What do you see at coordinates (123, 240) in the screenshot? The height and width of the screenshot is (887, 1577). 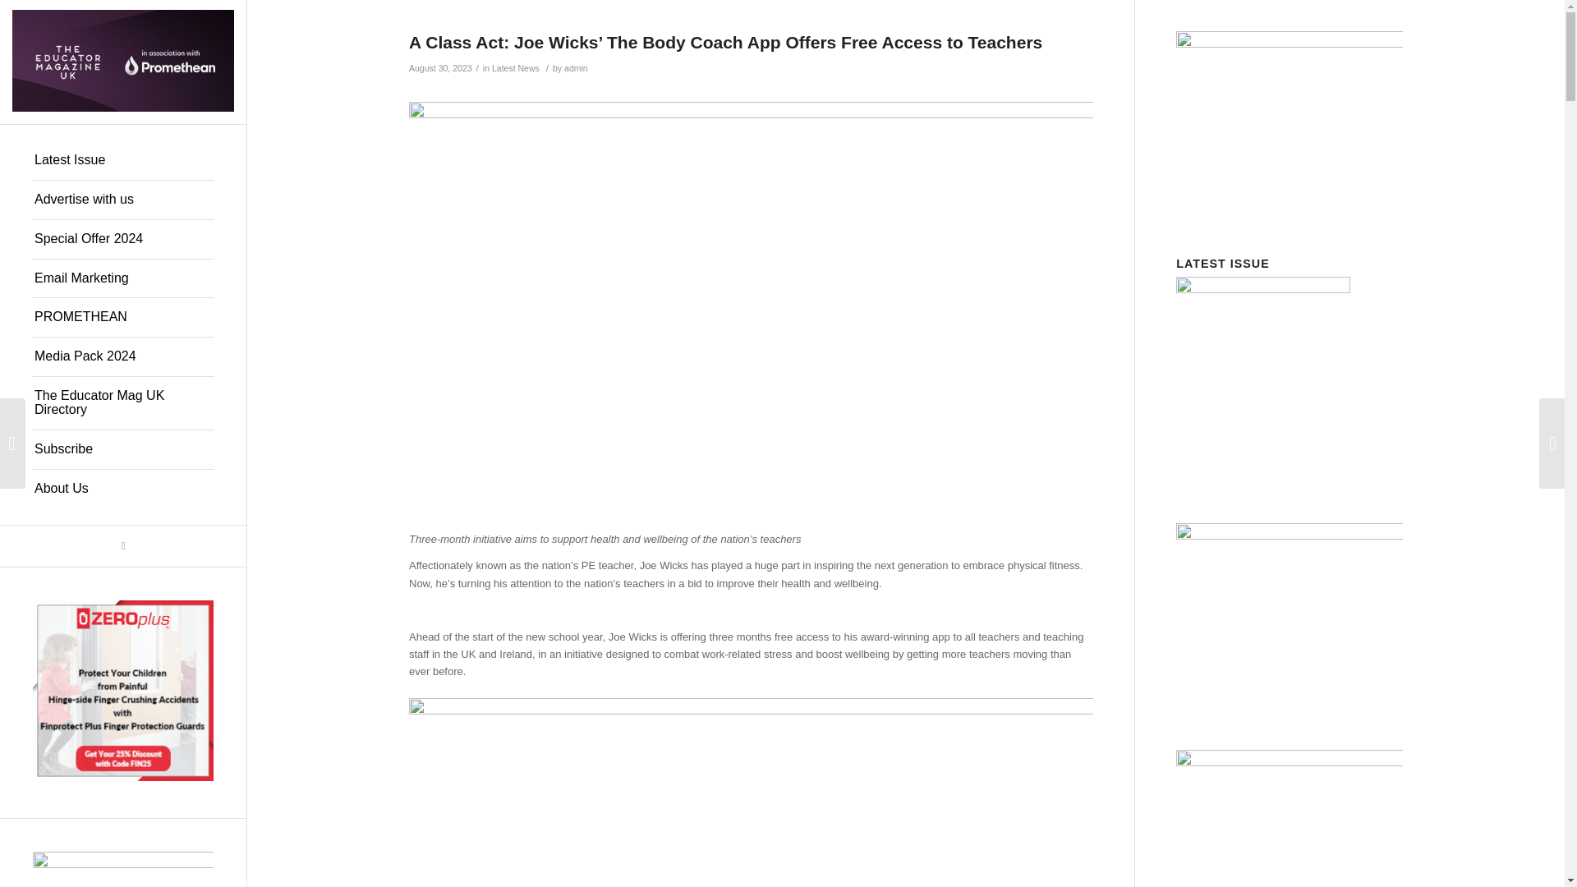 I see `Special Offer 2024` at bounding box center [123, 240].